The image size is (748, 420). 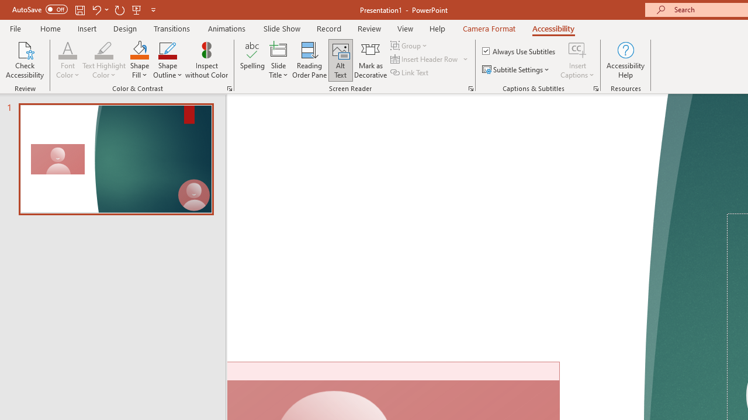 I want to click on Subtitle Settings, so click(x=517, y=70).